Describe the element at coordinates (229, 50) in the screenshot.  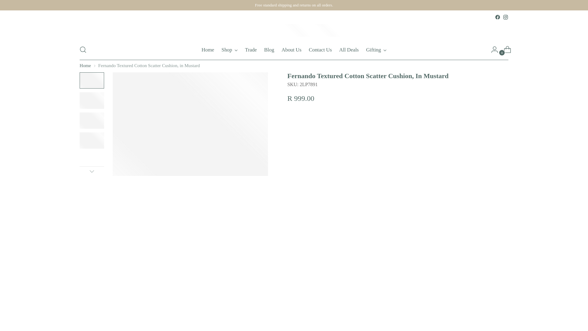
I see `Ethos Store on Facebook` at that location.